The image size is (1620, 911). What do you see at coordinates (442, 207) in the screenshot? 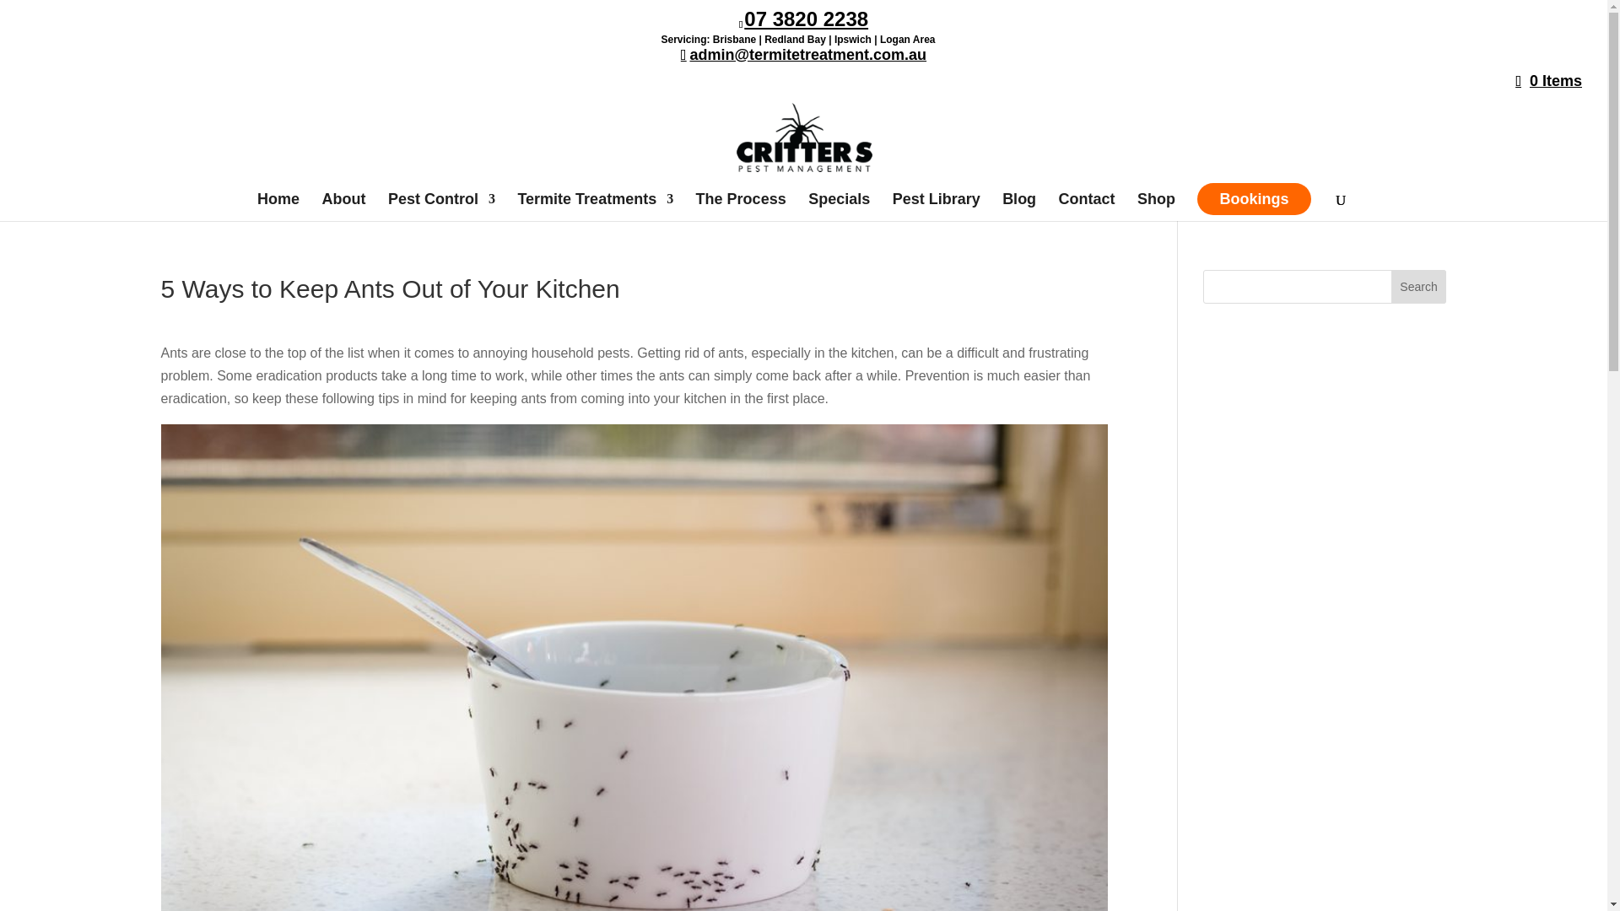
I see `Pest Control` at bounding box center [442, 207].